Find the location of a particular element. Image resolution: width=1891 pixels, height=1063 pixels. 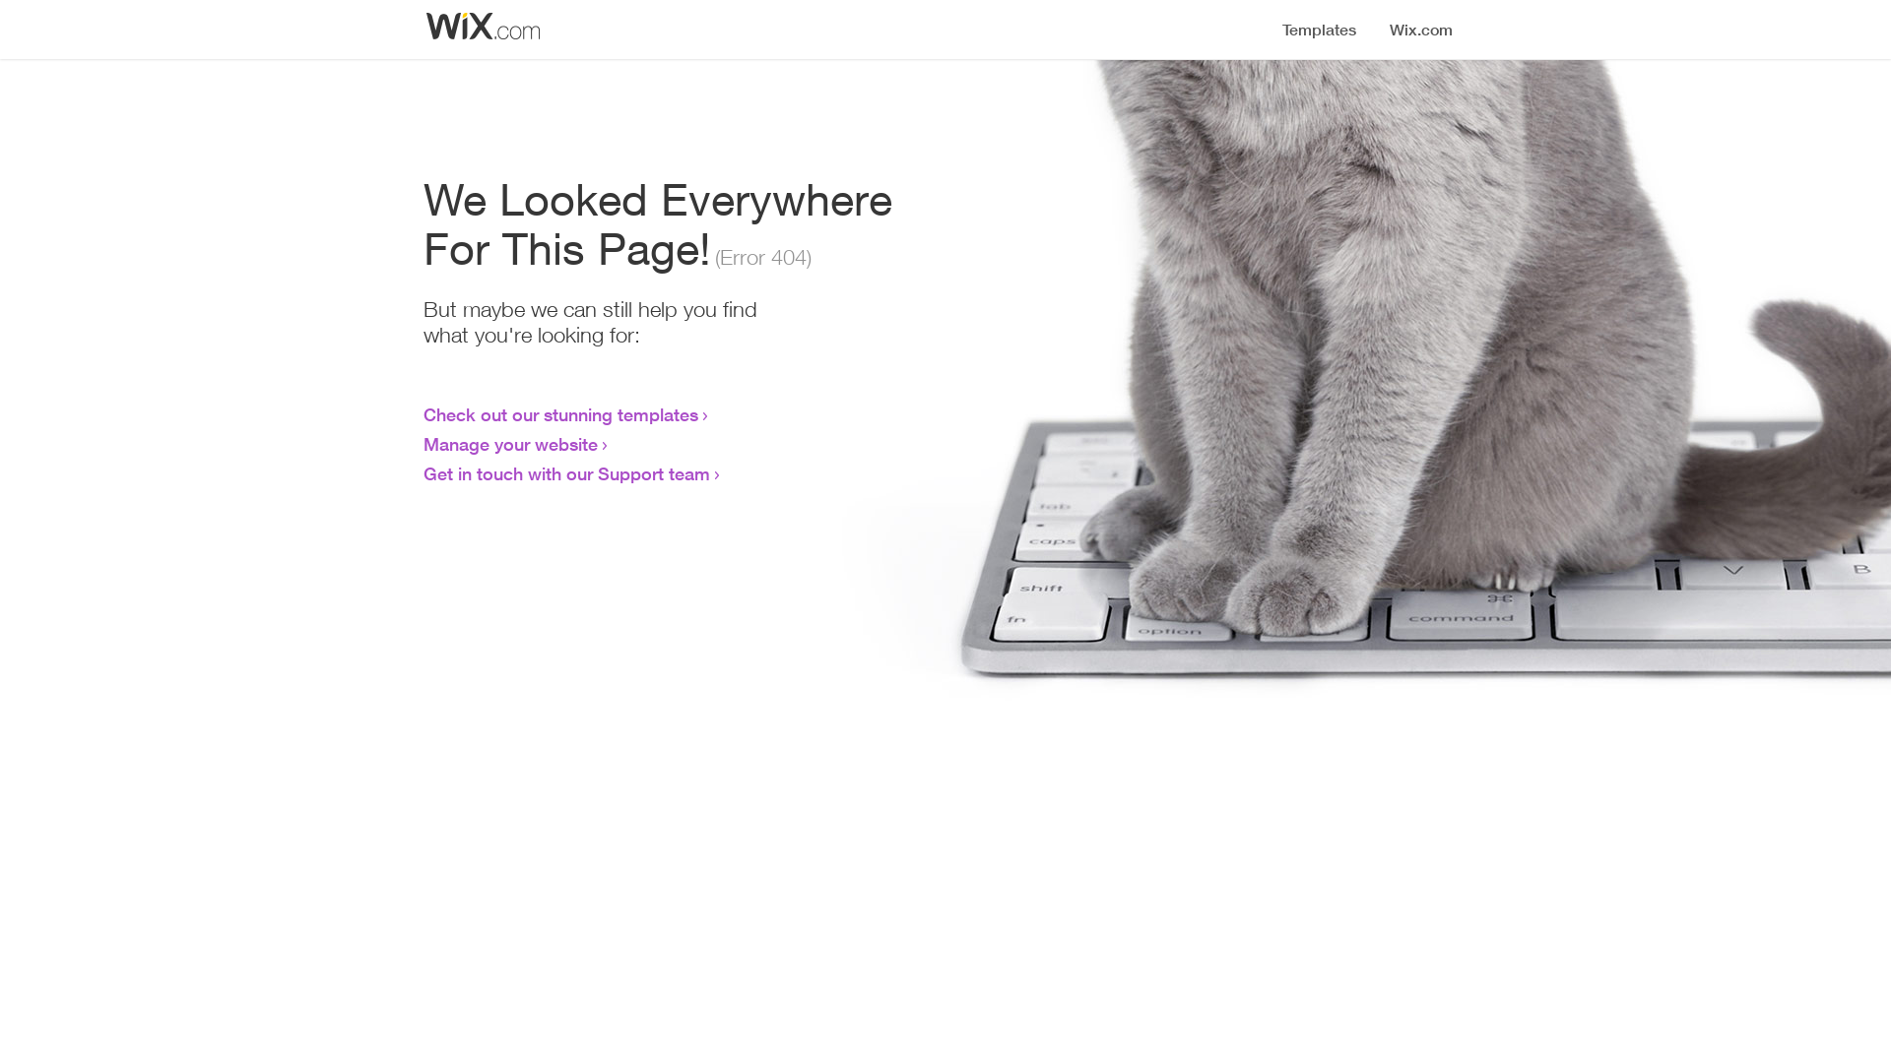

Get in touch with our Support team is located at coordinates (567, 473).